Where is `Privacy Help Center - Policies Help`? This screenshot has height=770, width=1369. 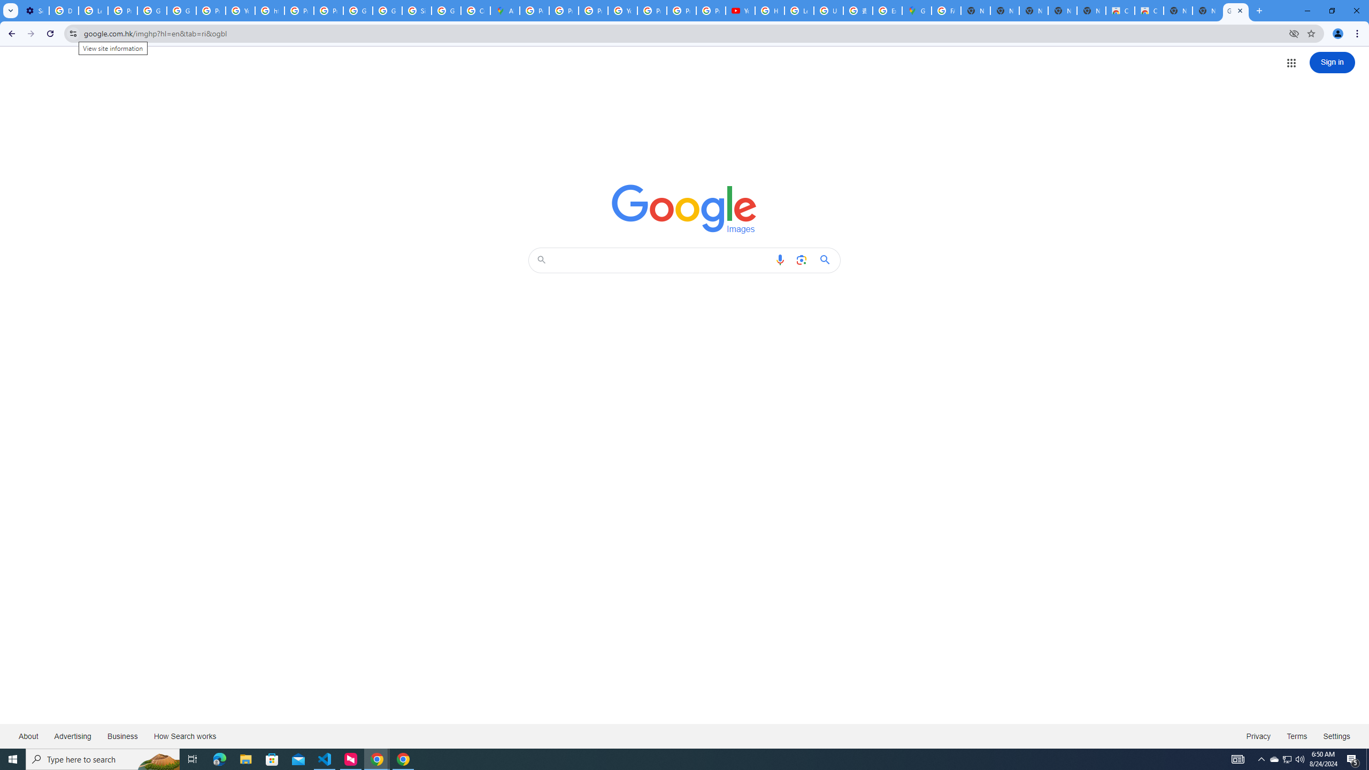 Privacy Help Center - Policies Help is located at coordinates (299, 11).